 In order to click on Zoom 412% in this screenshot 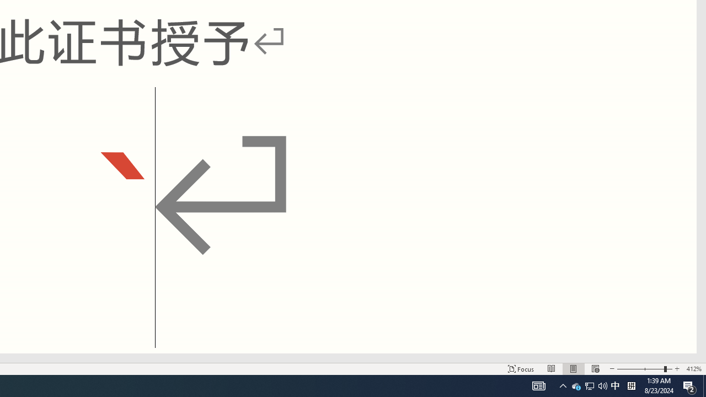, I will do `click(694, 368)`.